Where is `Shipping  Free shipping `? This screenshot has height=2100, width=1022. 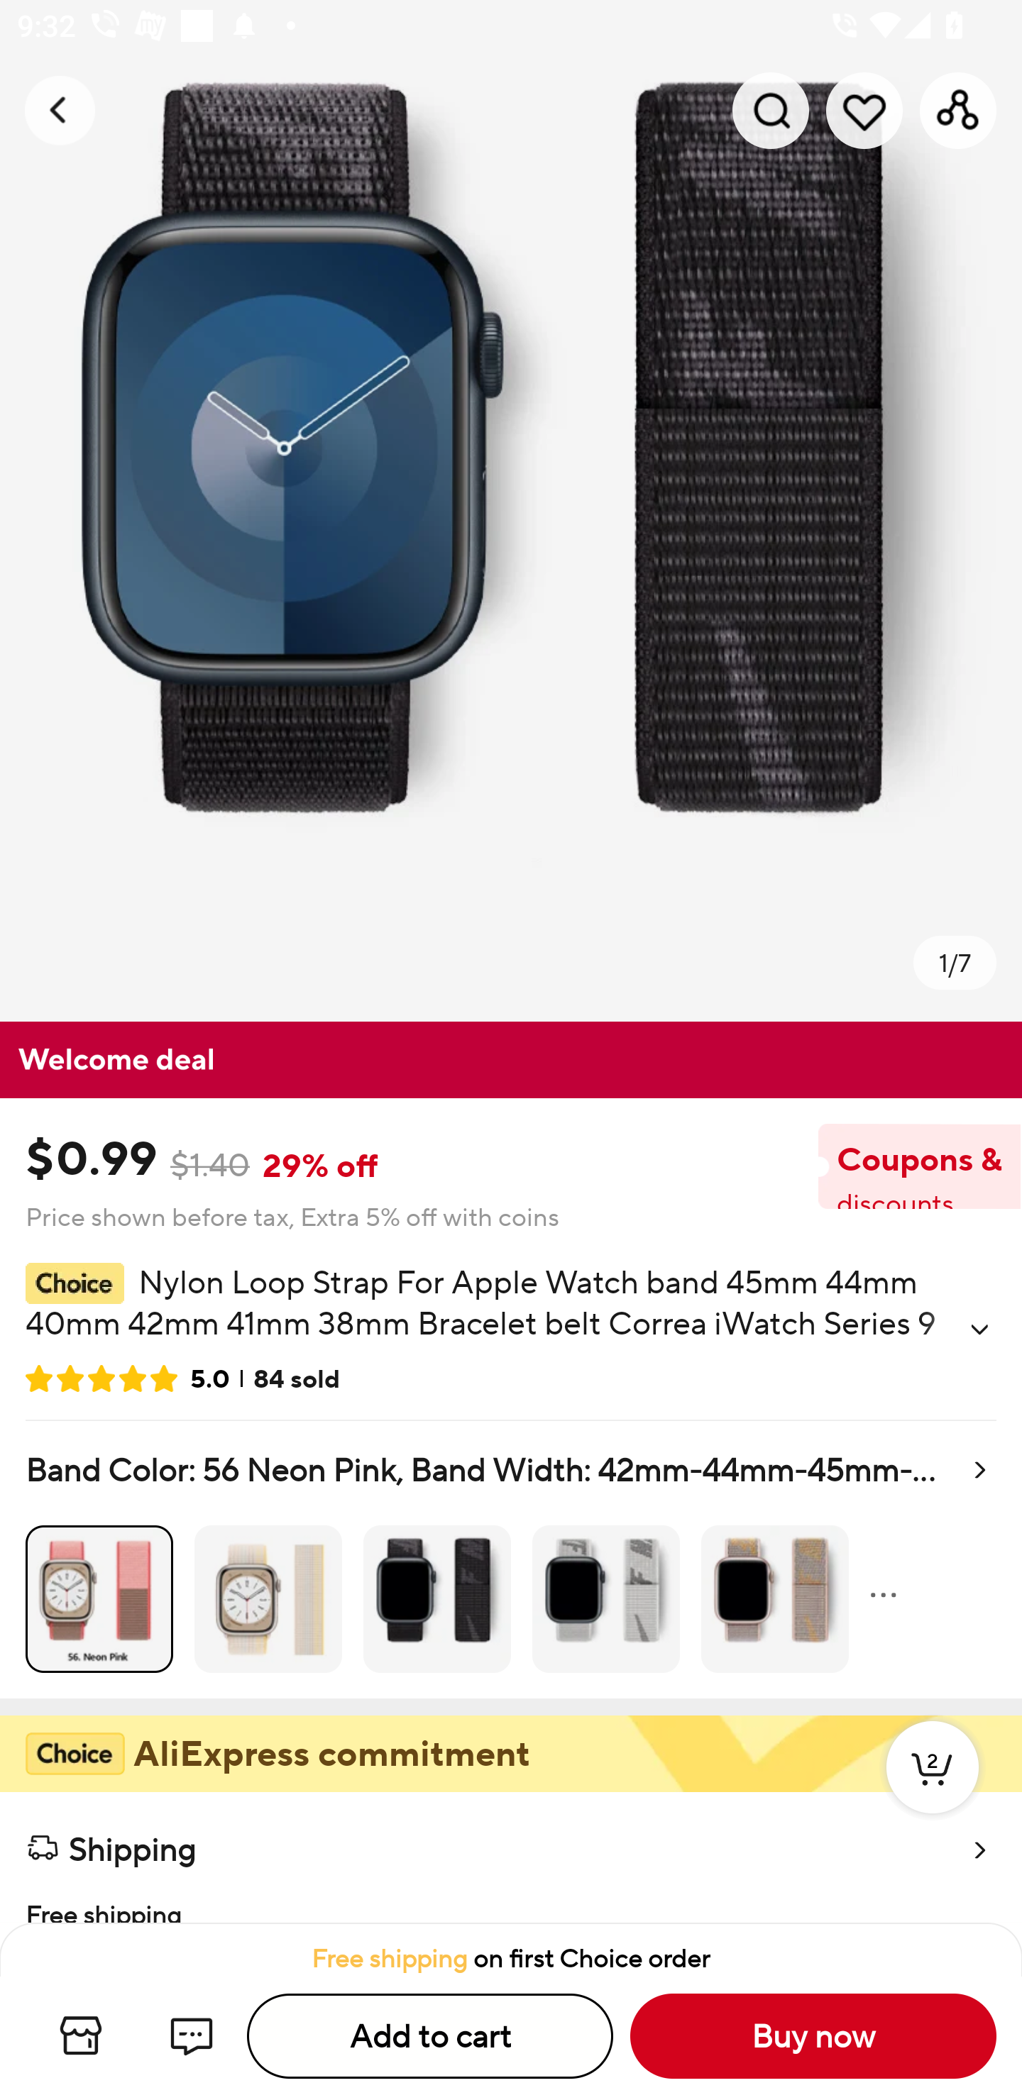
Shipping  Free shipping  is located at coordinates (511, 1857).